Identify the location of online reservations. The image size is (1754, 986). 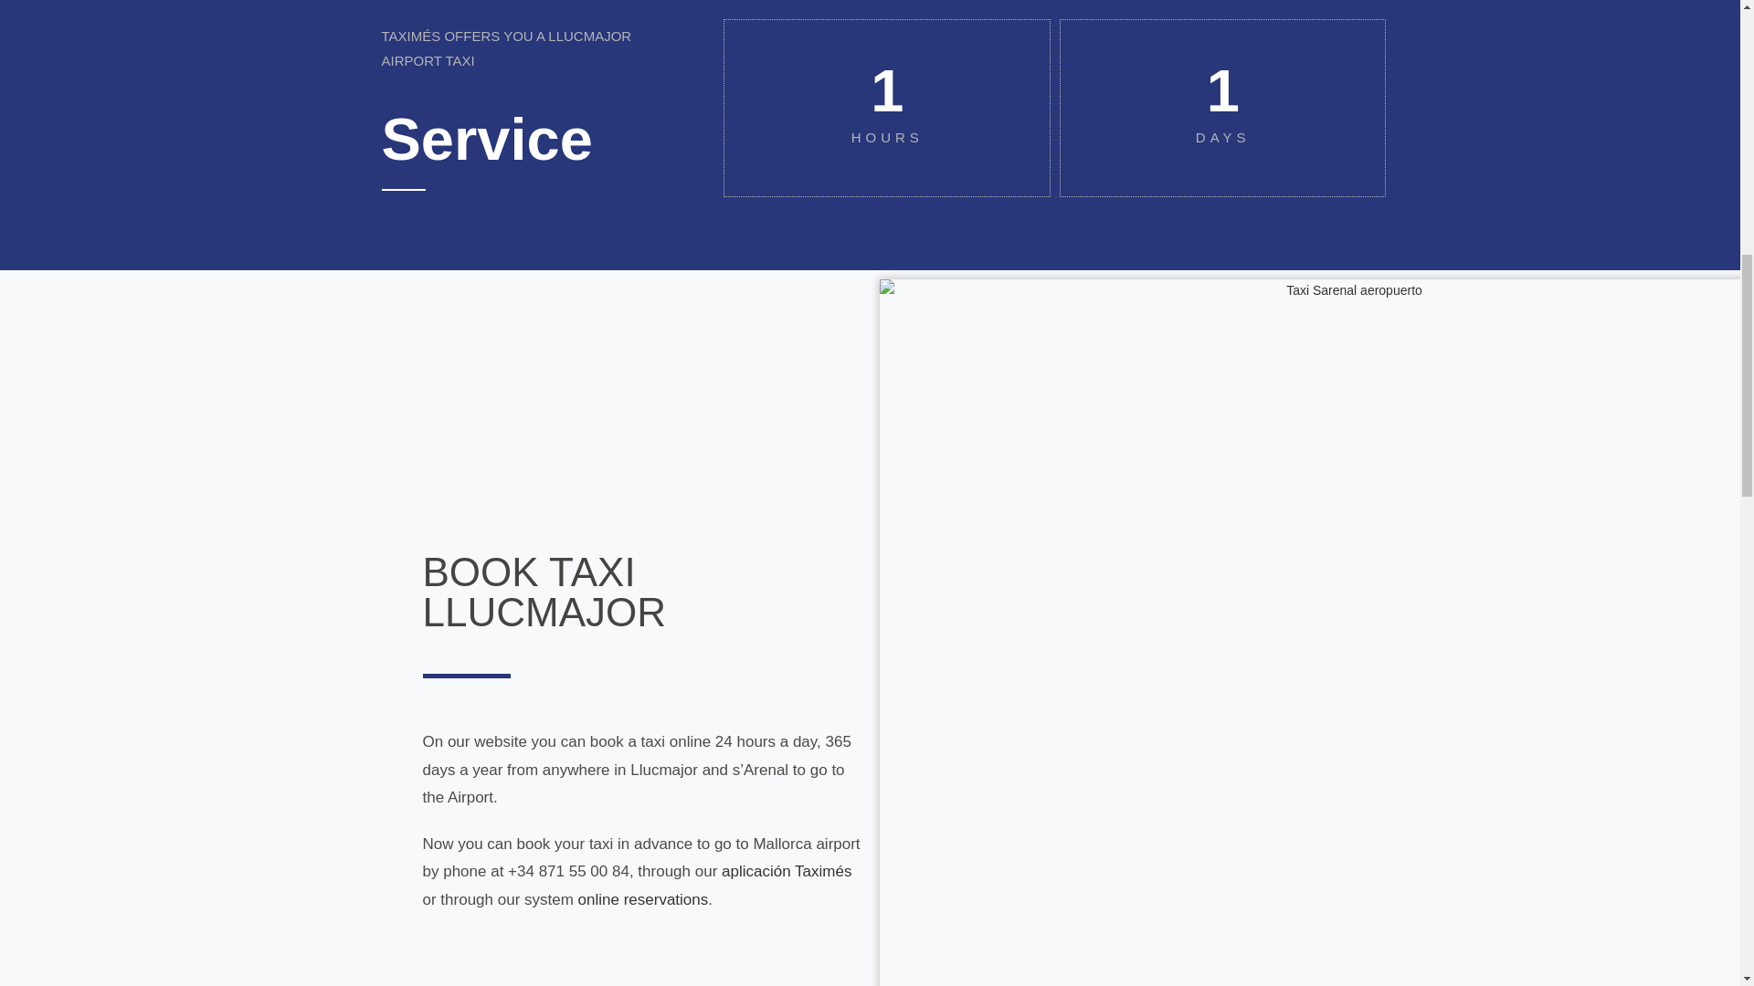
(643, 899).